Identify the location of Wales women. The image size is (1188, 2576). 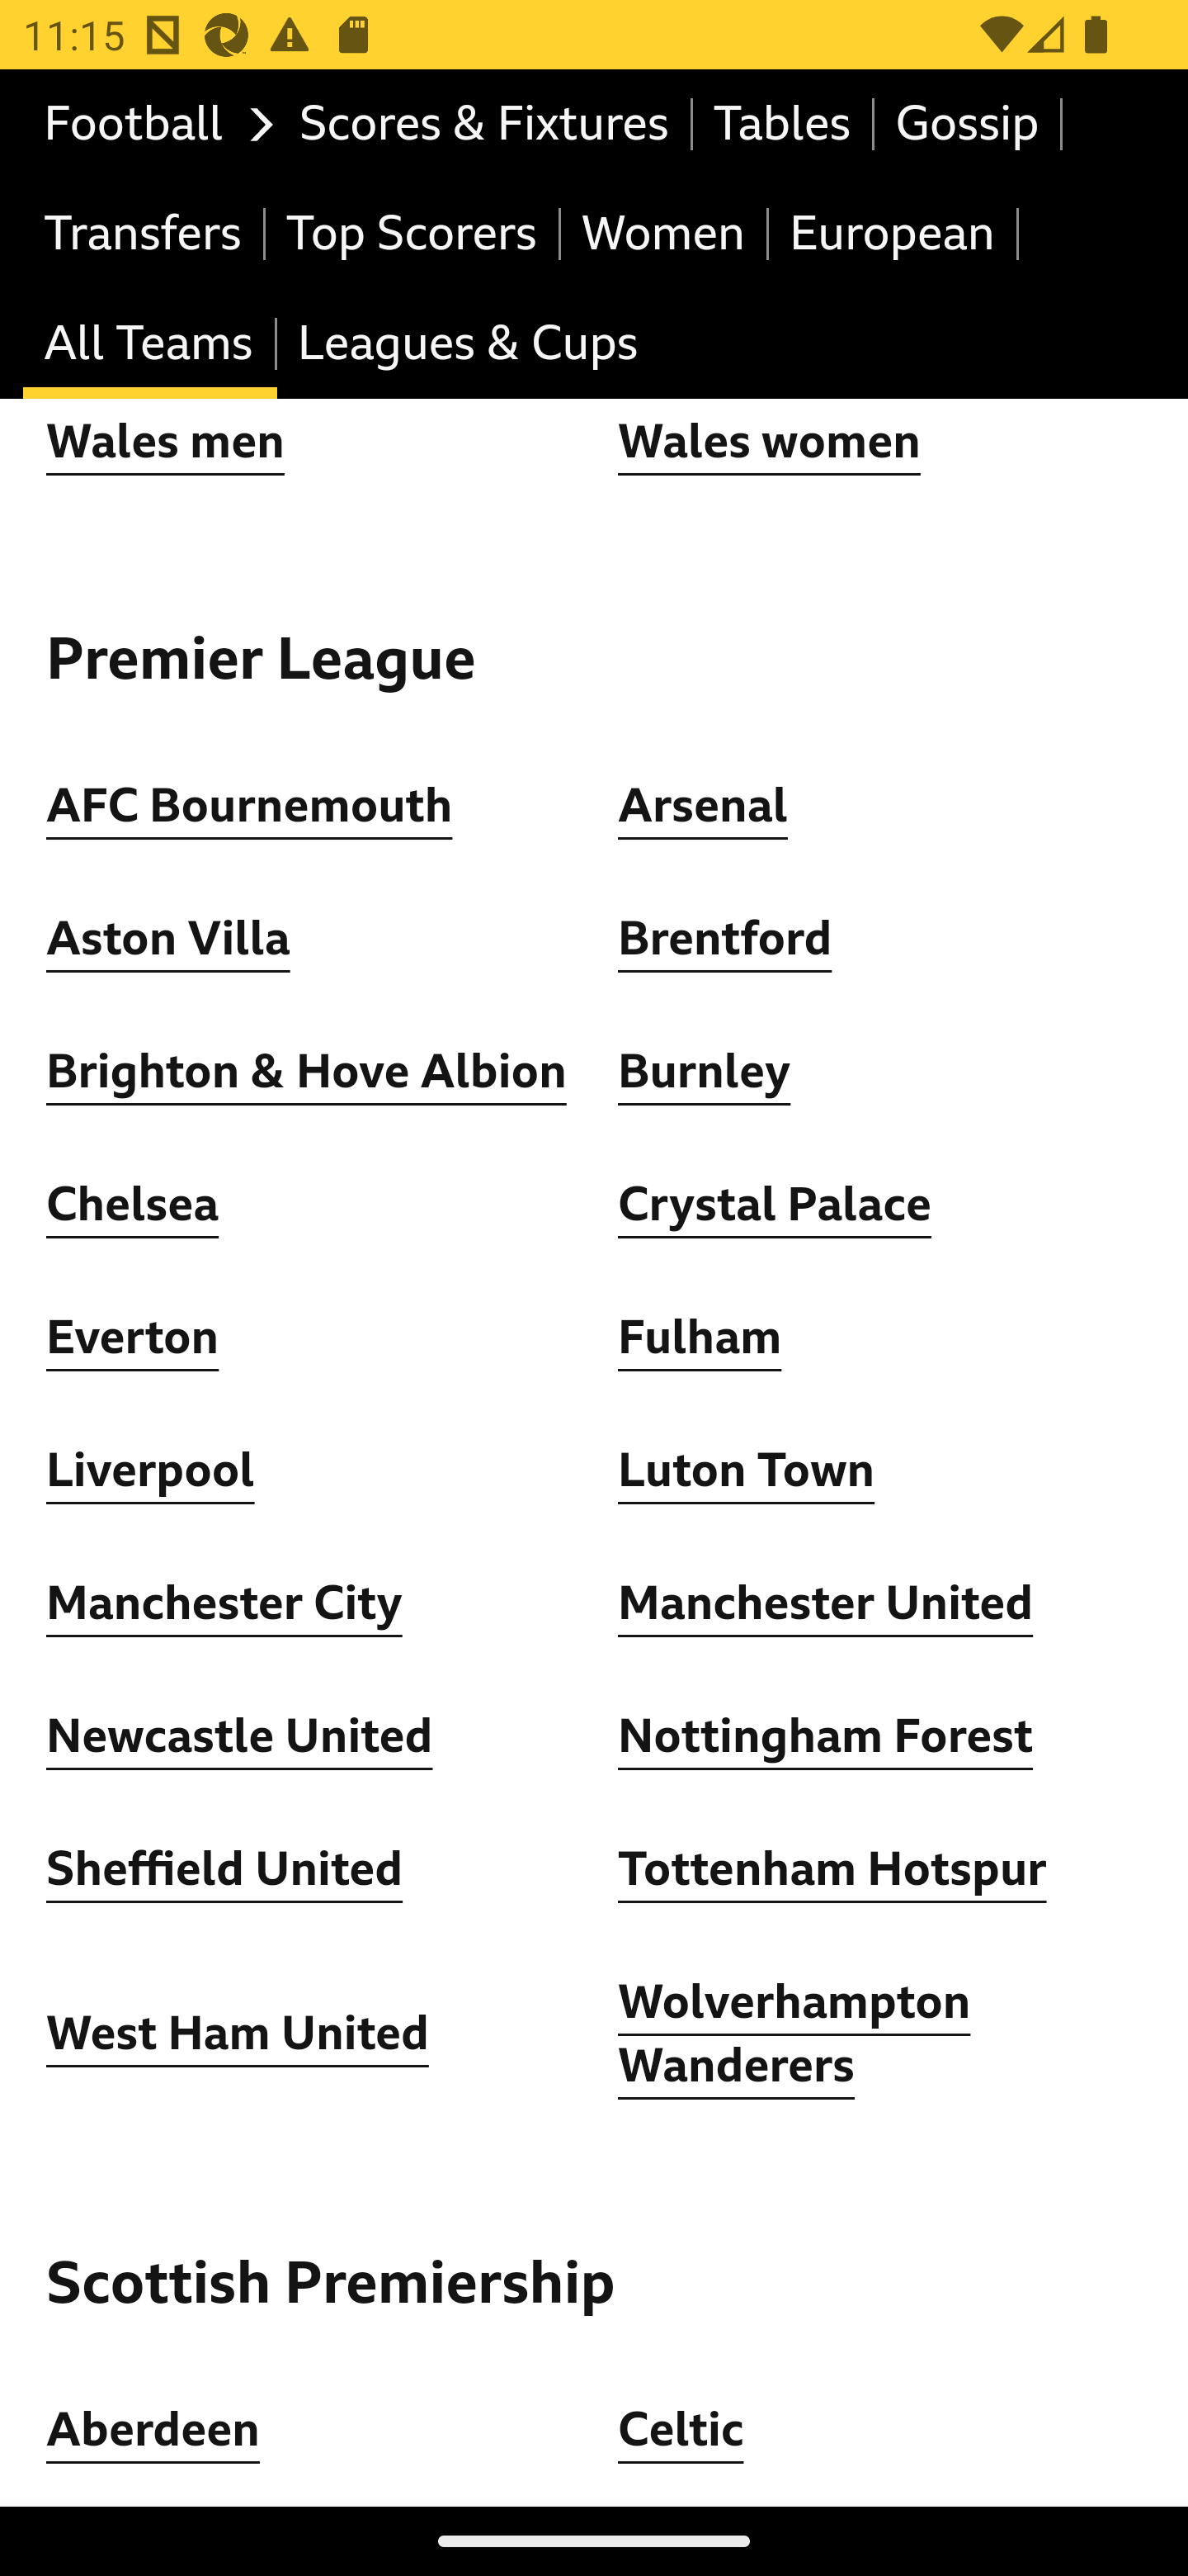
(769, 441).